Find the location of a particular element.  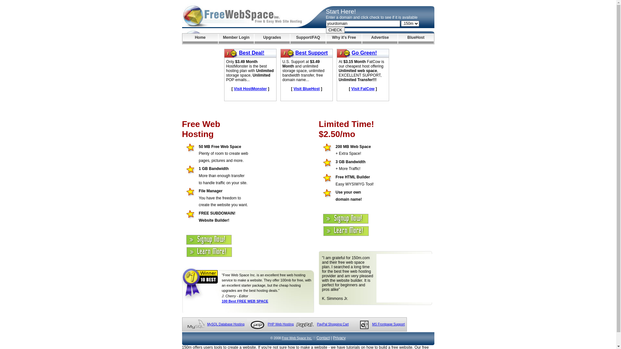

100 Best FREE WEB SPACE is located at coordinates (245, 301).